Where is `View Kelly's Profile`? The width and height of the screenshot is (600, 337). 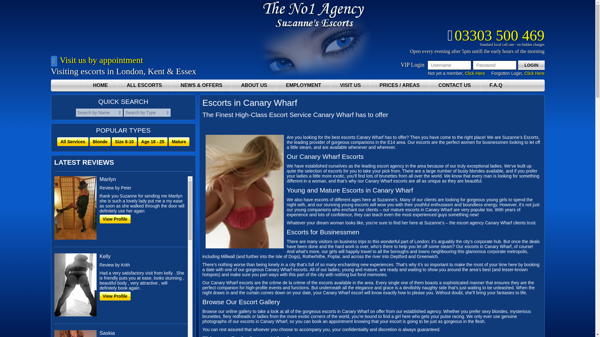 View Kelly's Profile is located at coordinates (121, 289).